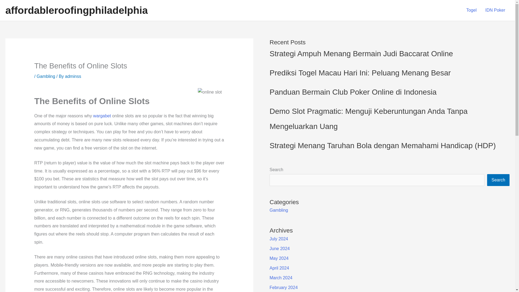 This screenshot has width=519, height=292. I want to click on affordableroofingphiladelphia, so click(76, 10).